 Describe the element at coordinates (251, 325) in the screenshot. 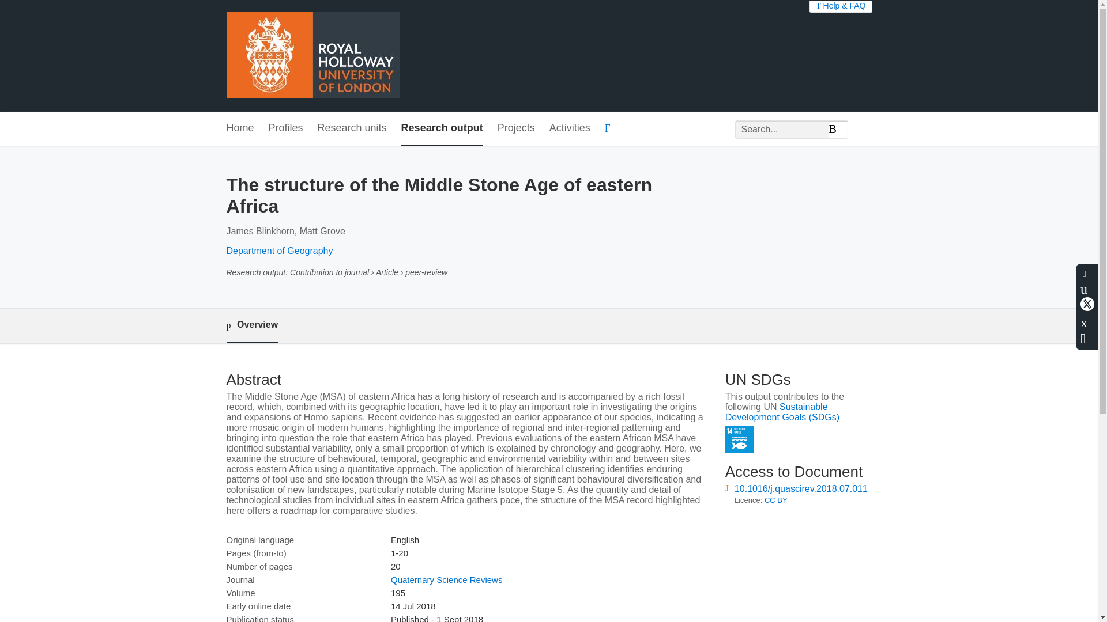

I see `Overview` at that location.